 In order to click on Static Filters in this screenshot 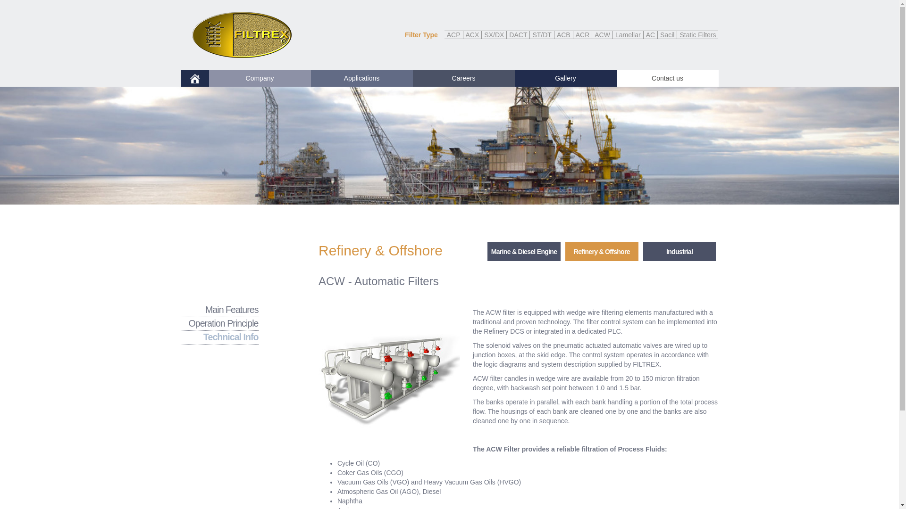, I will do `click(697, 34)`.